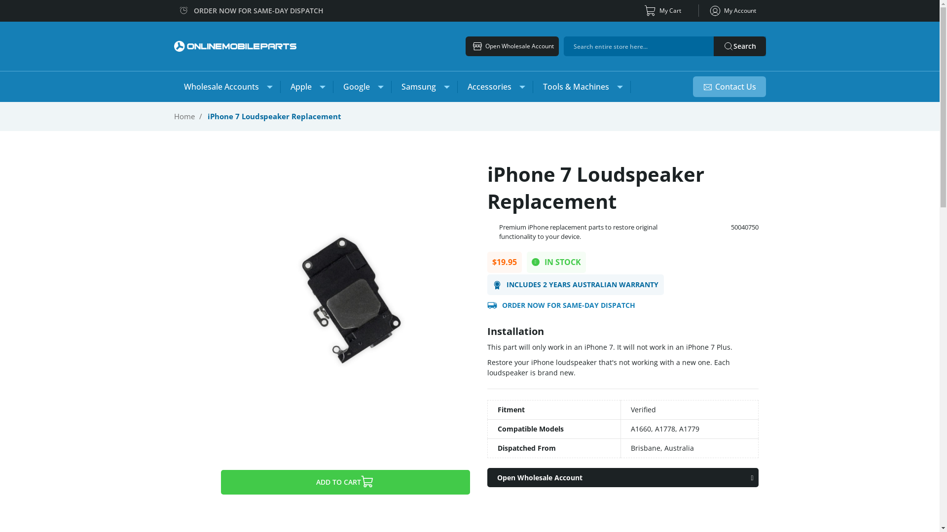 The image size is (947, 532). I want to click on Online Mobile Parts Logo, so click(235, 46).